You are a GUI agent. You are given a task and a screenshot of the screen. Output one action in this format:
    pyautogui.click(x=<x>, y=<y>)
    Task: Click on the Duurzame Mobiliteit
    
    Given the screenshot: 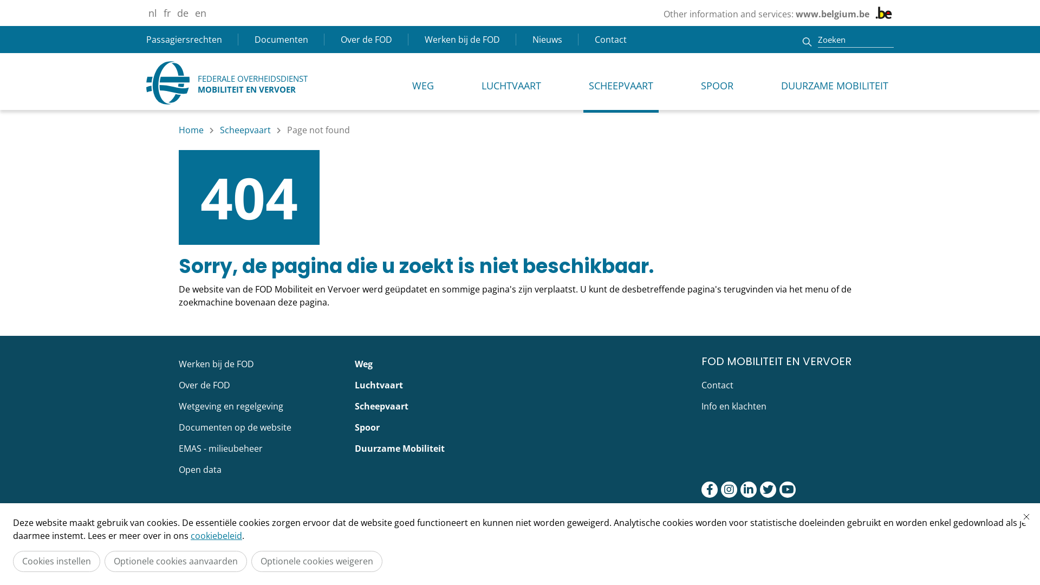 What is the action you would take?
    pyautogui.click(x=520, y=448)
    